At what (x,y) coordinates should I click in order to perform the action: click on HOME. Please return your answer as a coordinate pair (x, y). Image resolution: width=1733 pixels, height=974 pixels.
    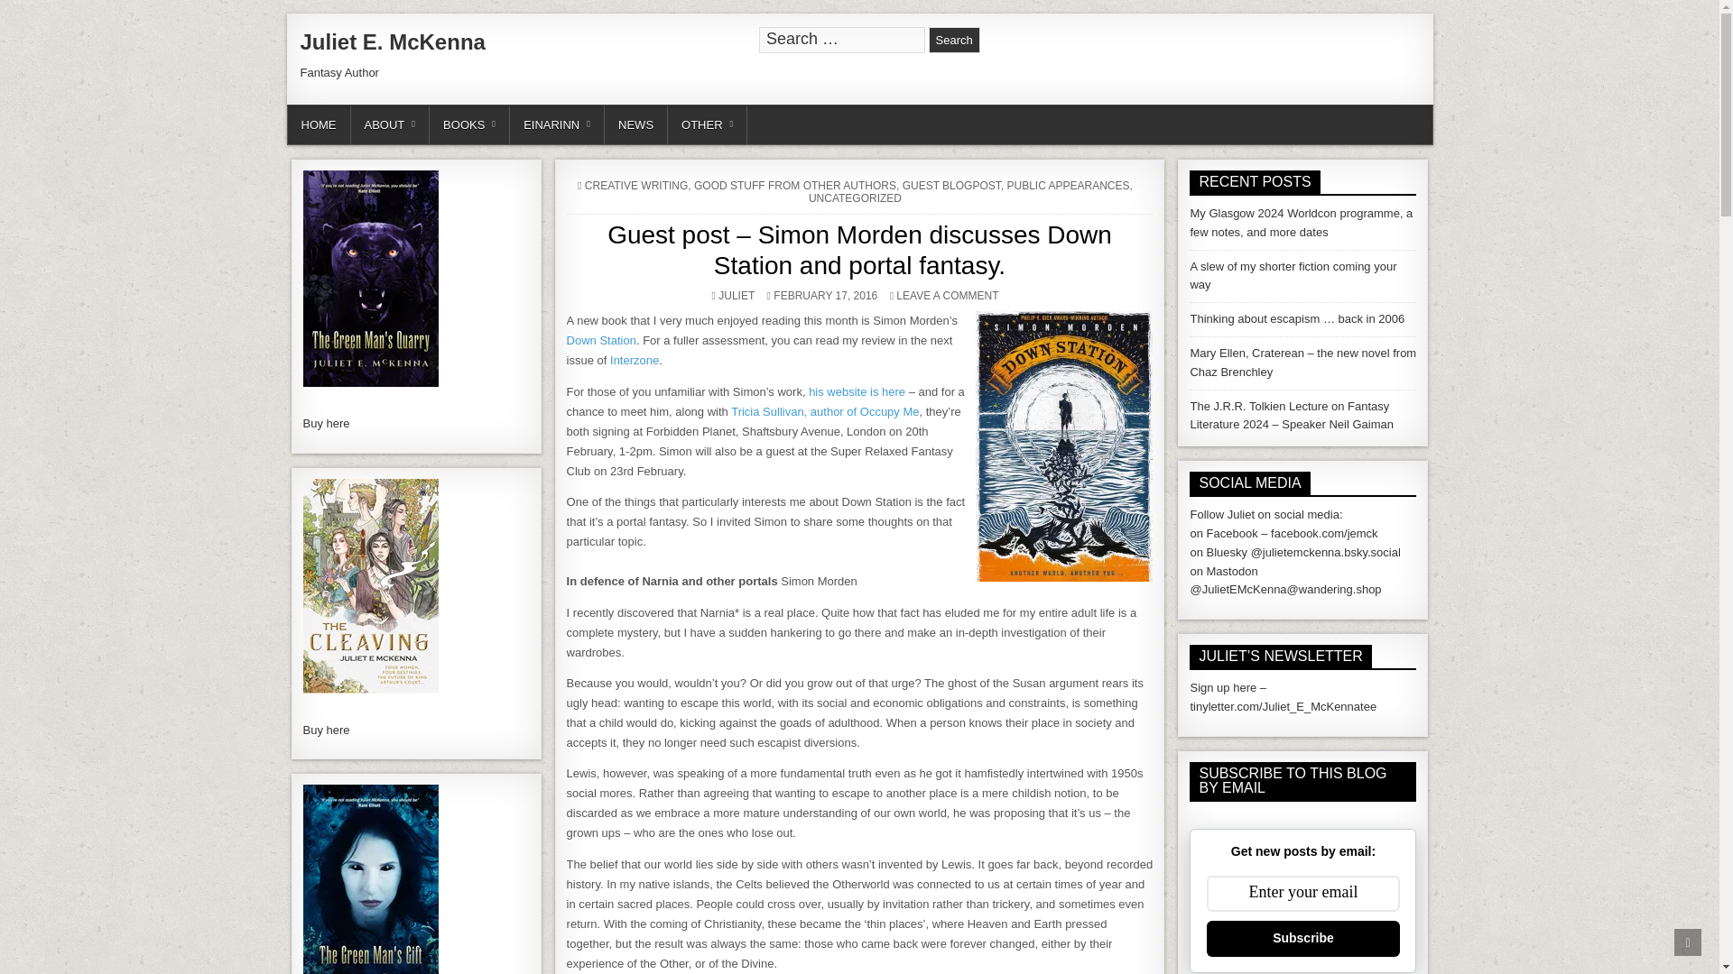
    Looking at the image, I should click on (318, 124).